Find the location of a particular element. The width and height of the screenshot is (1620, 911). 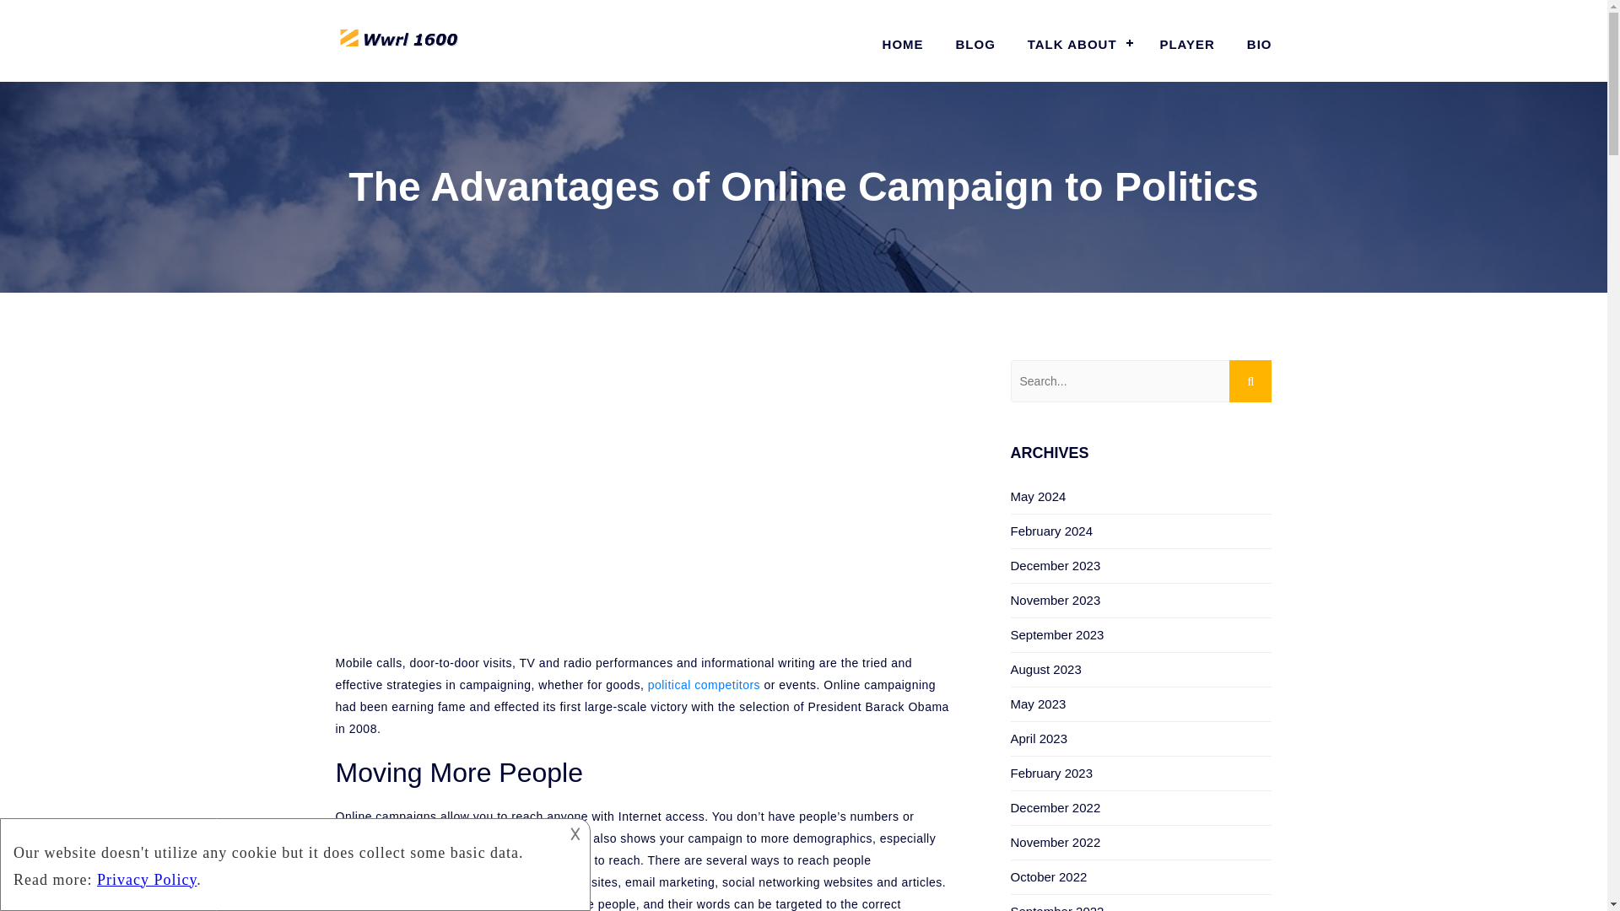

August 2023 is located at coordinates (1046, 670).